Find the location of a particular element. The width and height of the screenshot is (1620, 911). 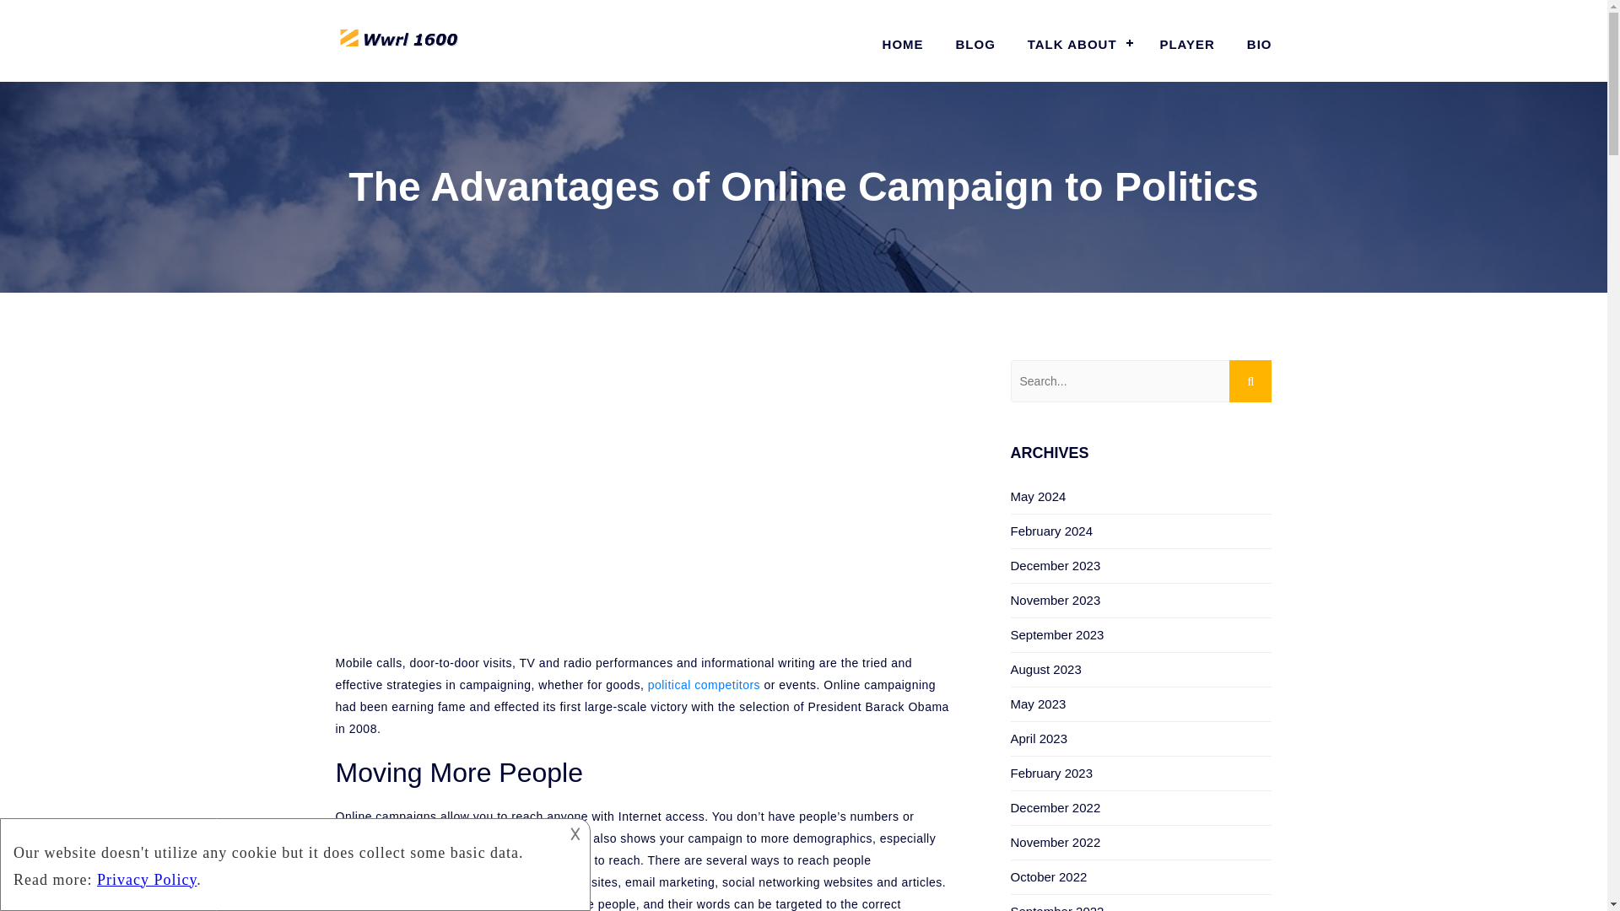

August 2023 is located at coordinates (1046, 670).